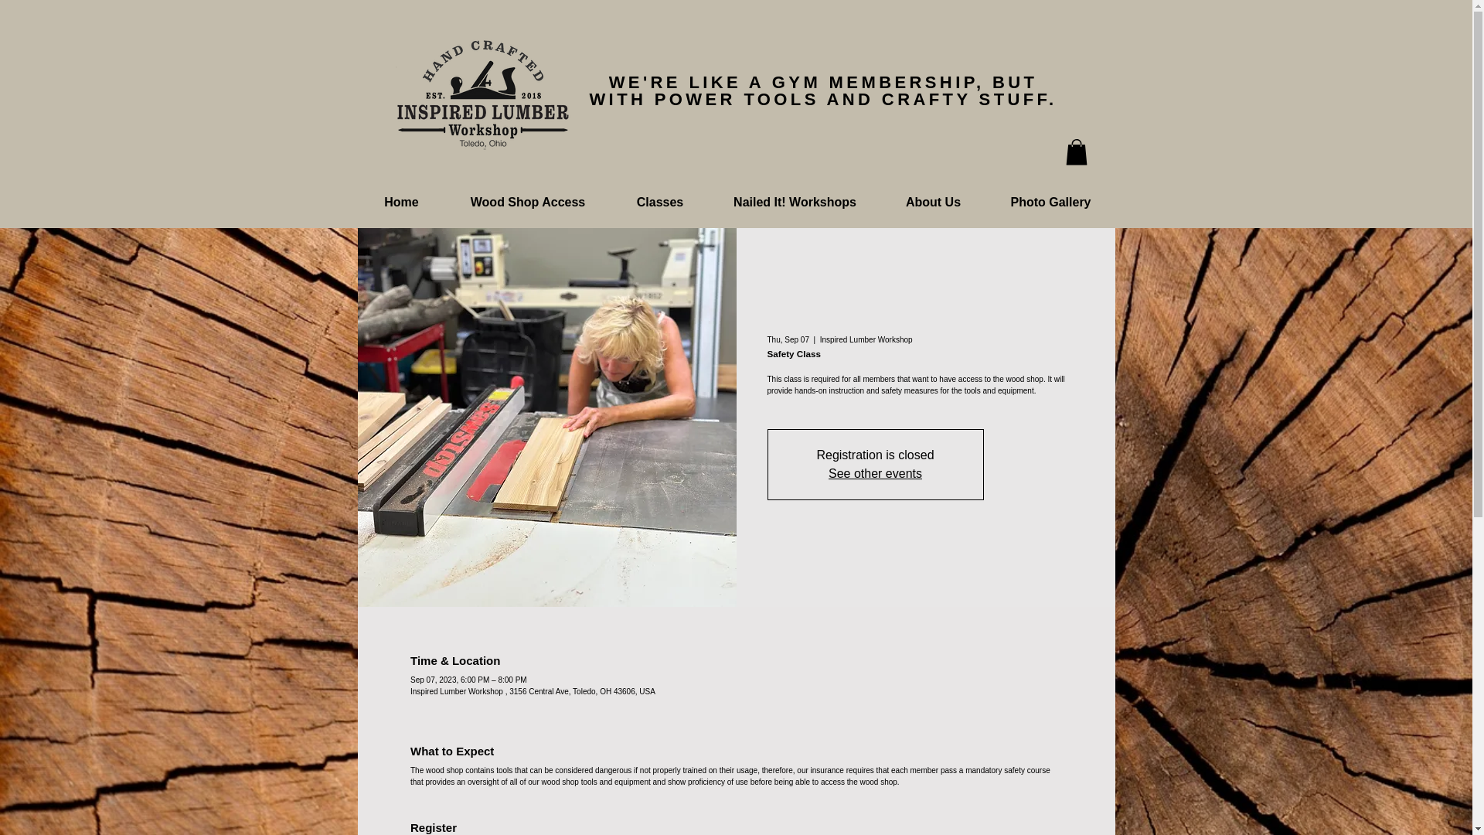 The height and width of the screenshot is (835, 1484). What do you see at coordinates (933, 203) in the screenshot?
I see `About Us` at bounding box center [933, 203].